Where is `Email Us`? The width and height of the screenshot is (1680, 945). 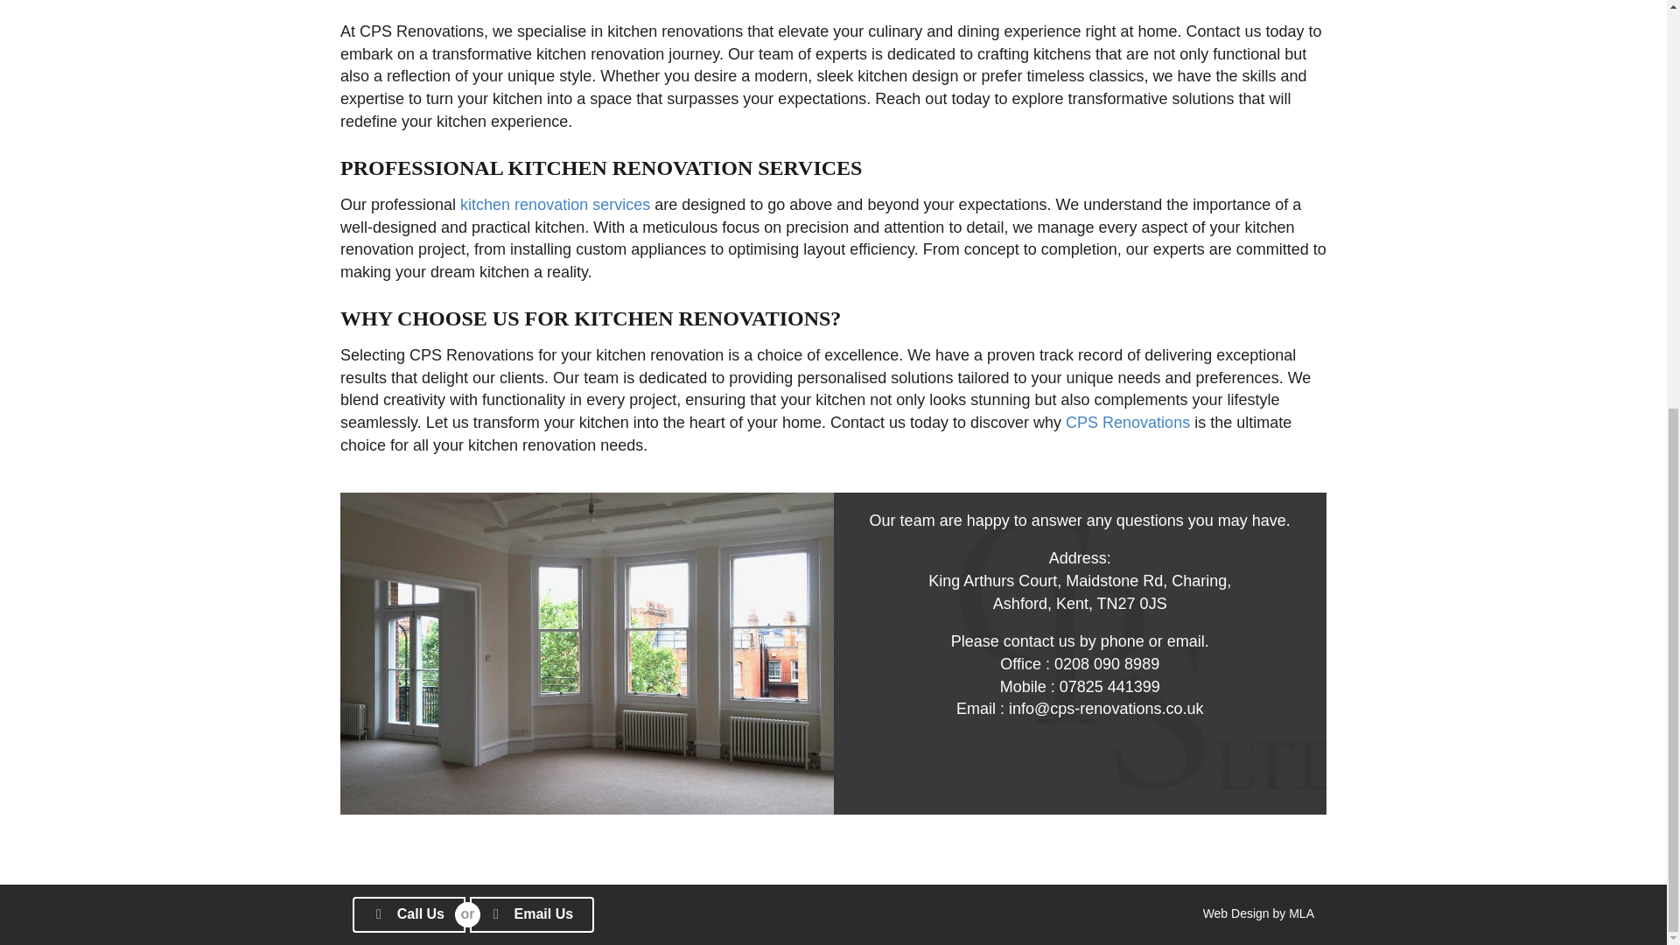 Email Us is located at coordinates (532, 913).